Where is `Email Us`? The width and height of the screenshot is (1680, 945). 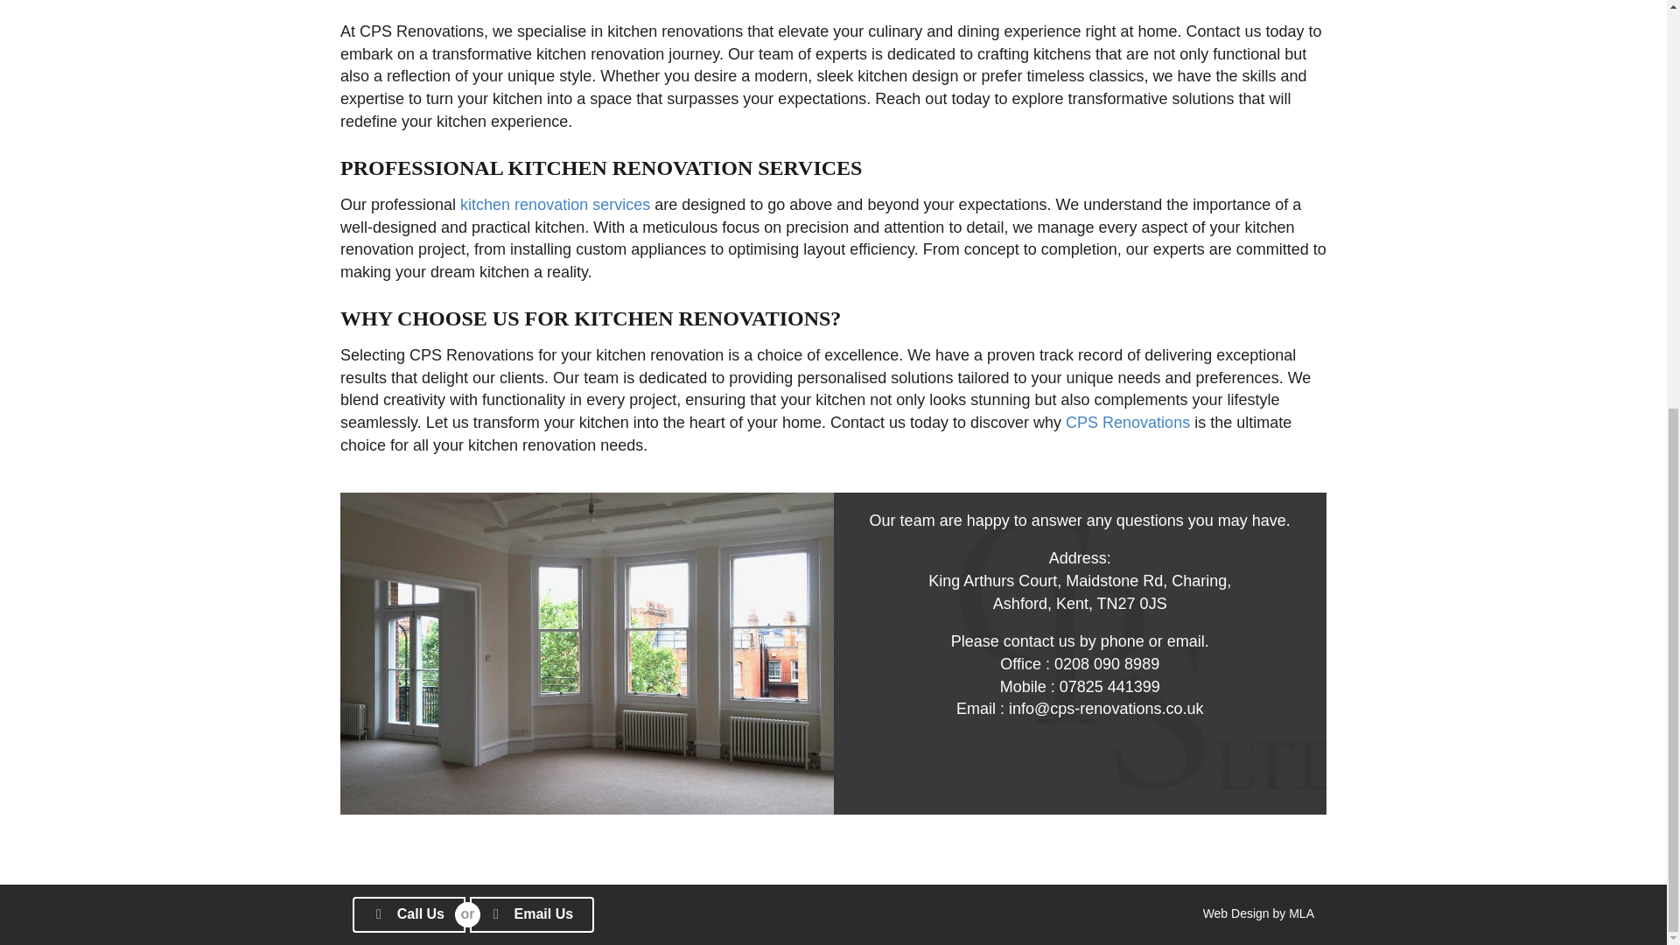 Email Us is located at coordinates (532, 913).